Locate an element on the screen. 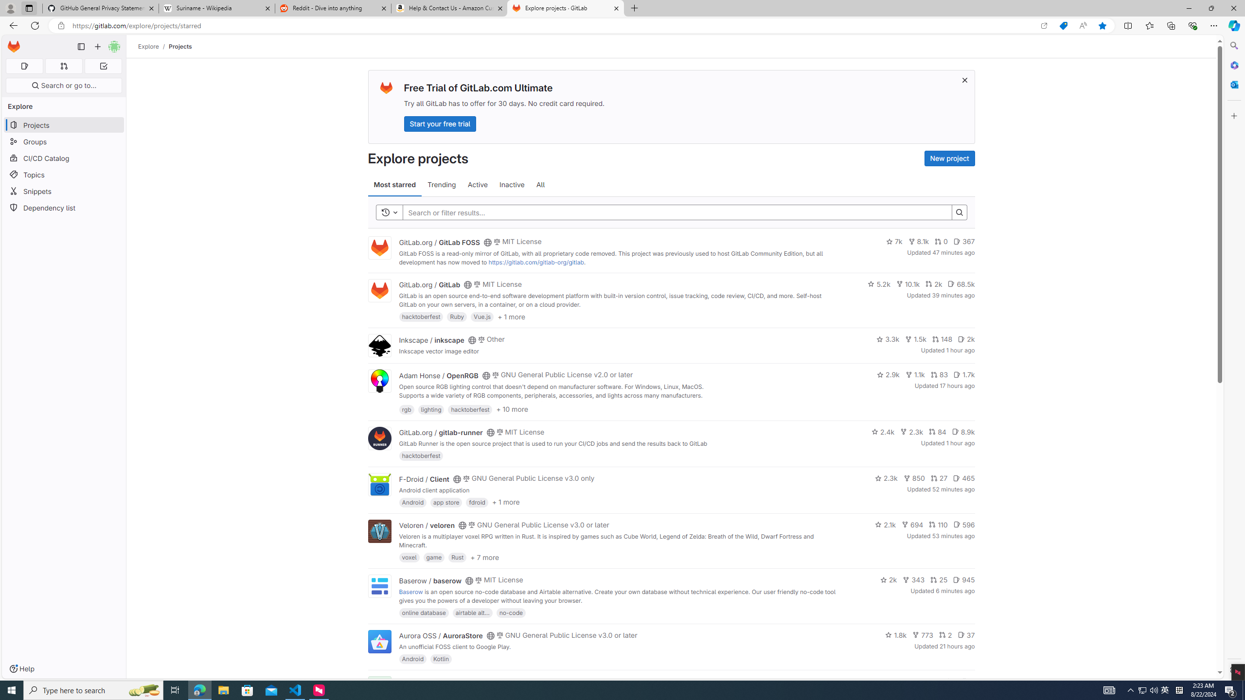 This screenshot has height=700, width=1245. Merge requests 0 is located at coordinates (63, 66).